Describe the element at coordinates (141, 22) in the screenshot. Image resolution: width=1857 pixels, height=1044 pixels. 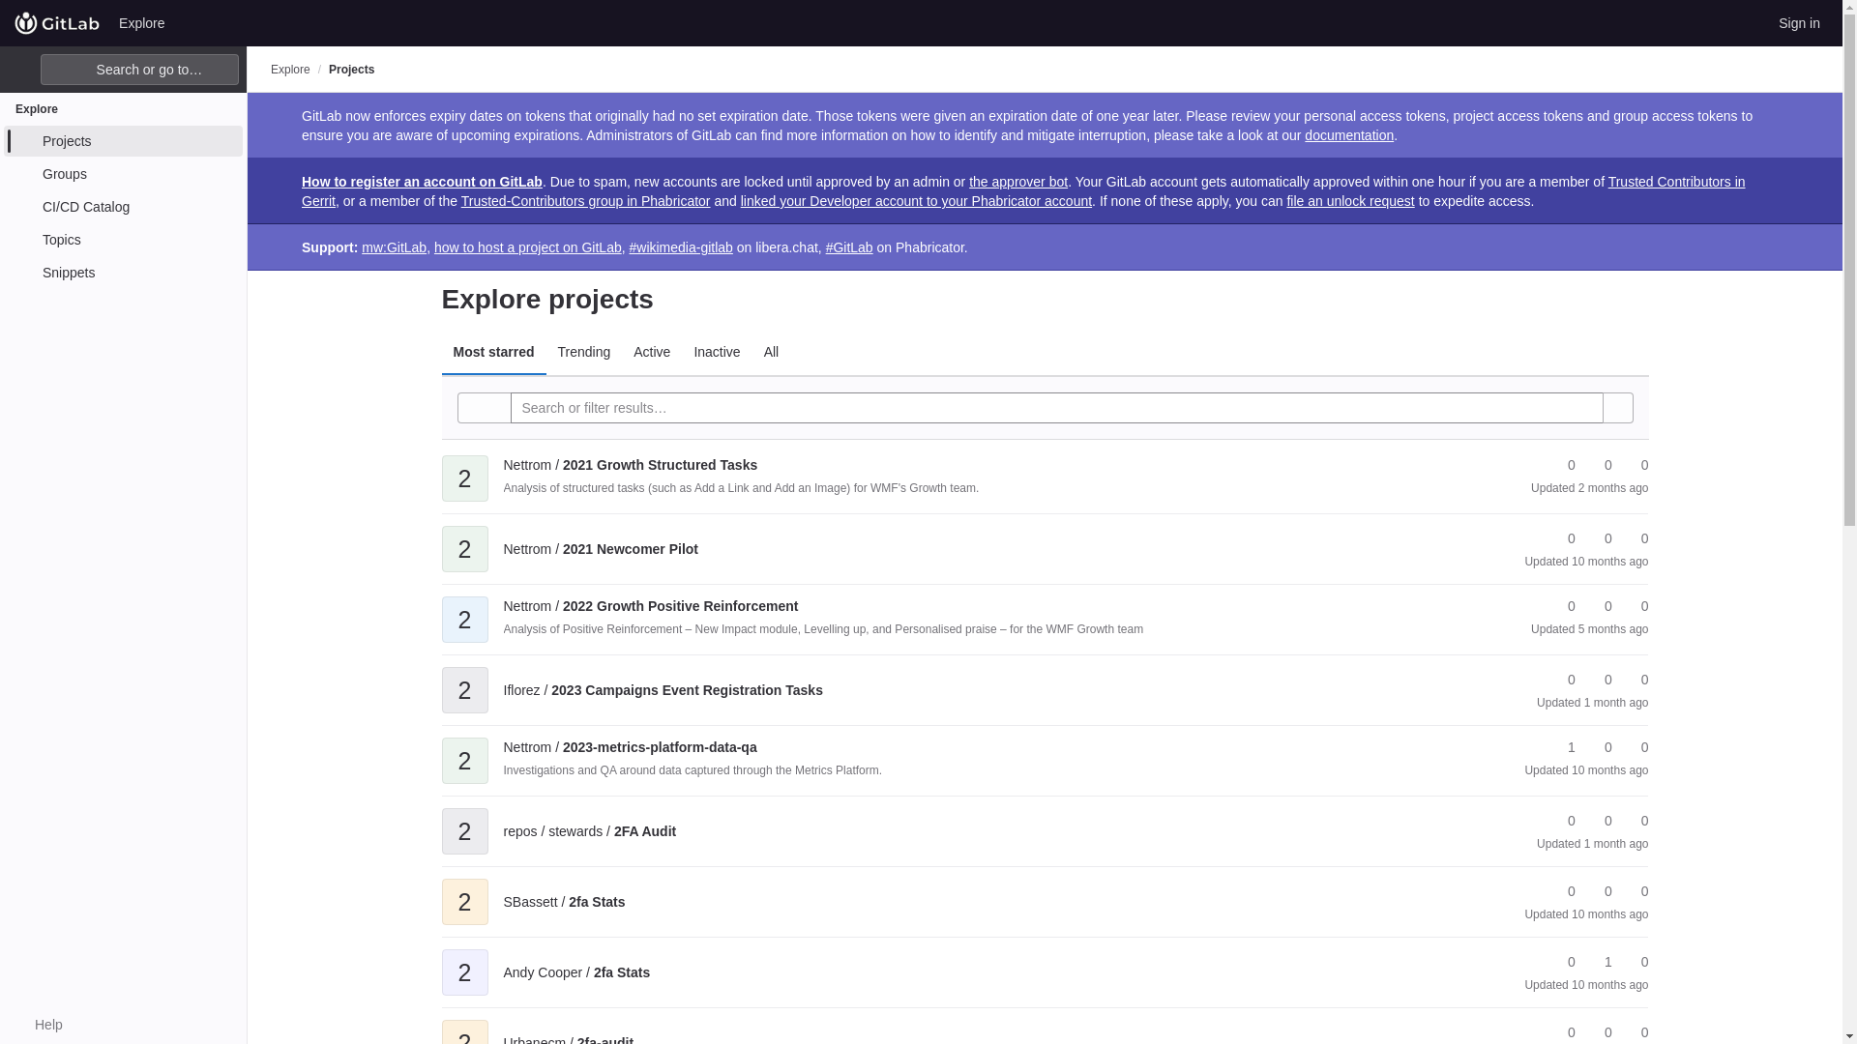
I see `Explore` at that location.